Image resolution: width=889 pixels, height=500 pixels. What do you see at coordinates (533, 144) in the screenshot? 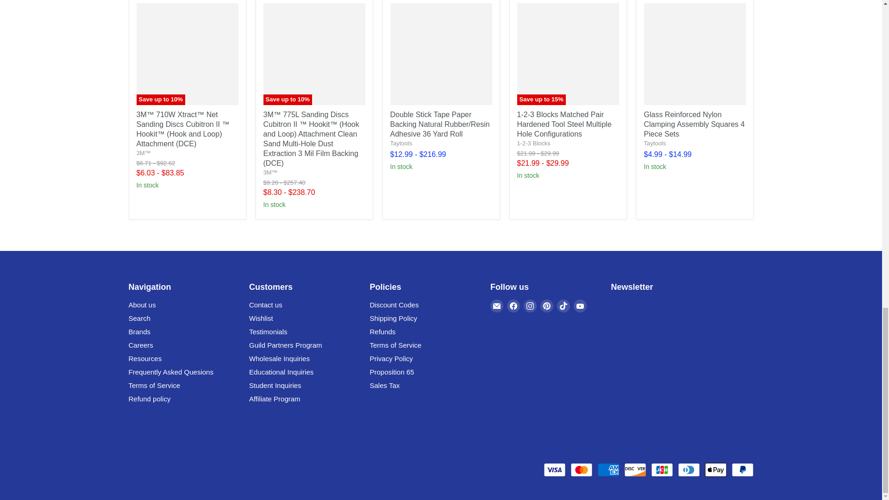
I see `1-2-3 Blocks` at bounding box center [533, 144].